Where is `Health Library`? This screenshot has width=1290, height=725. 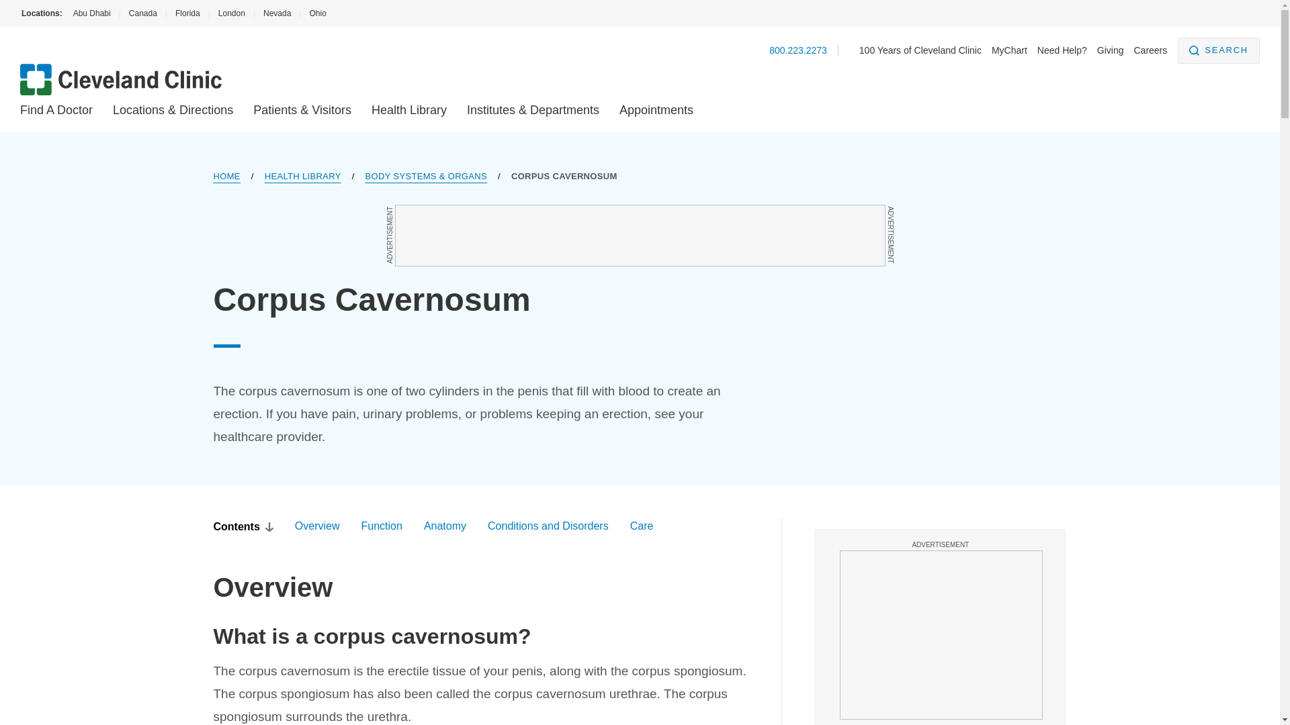
Health Library is located at coordinates (408, 110).